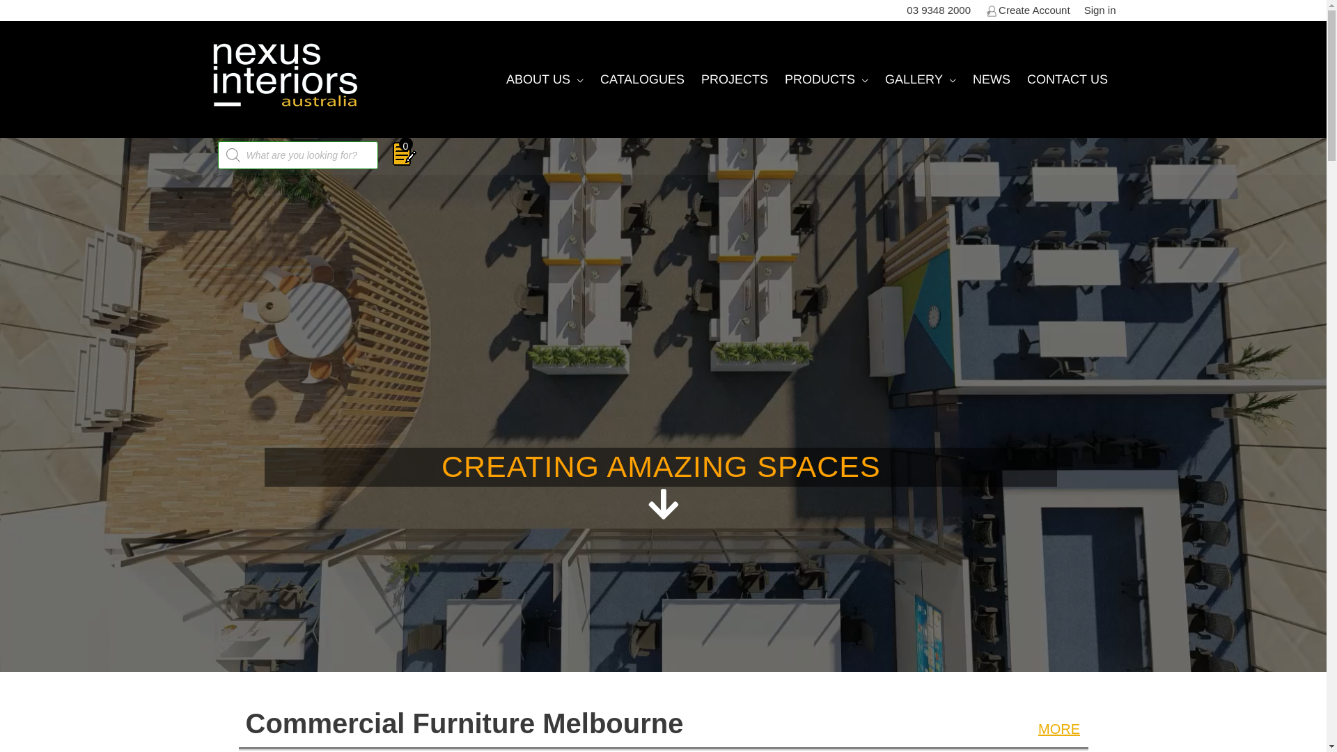  Describe the element at coordinates (1100, 10) in the screenshot. I see `Sign in` at that location.